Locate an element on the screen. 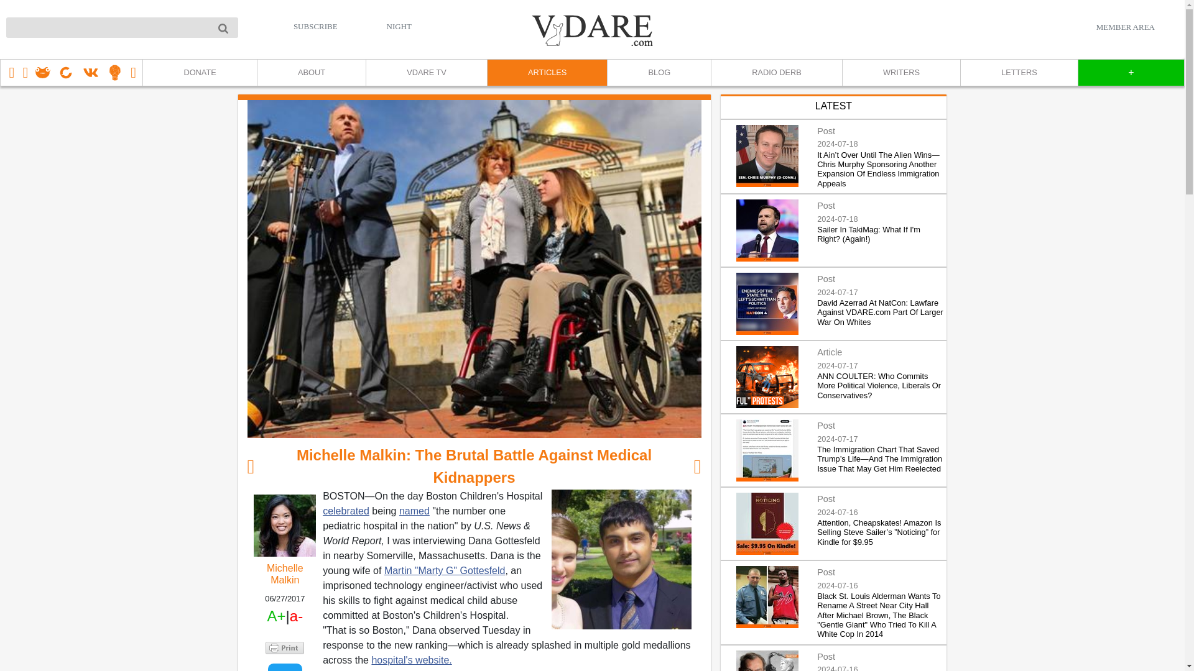 This screenshot has height=671, width=1194. Printer Friendly and PDF is located at coordinates (285, 646).